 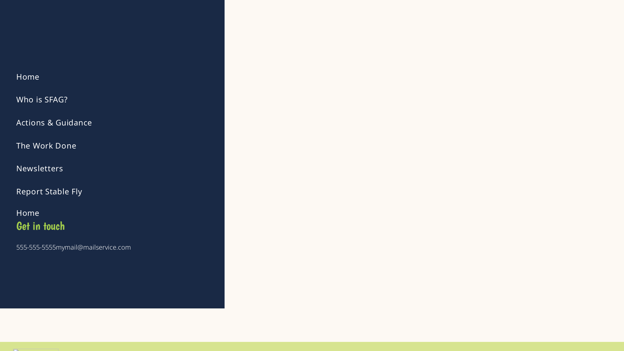 I want to click on Home, so click(x=129, y=77).